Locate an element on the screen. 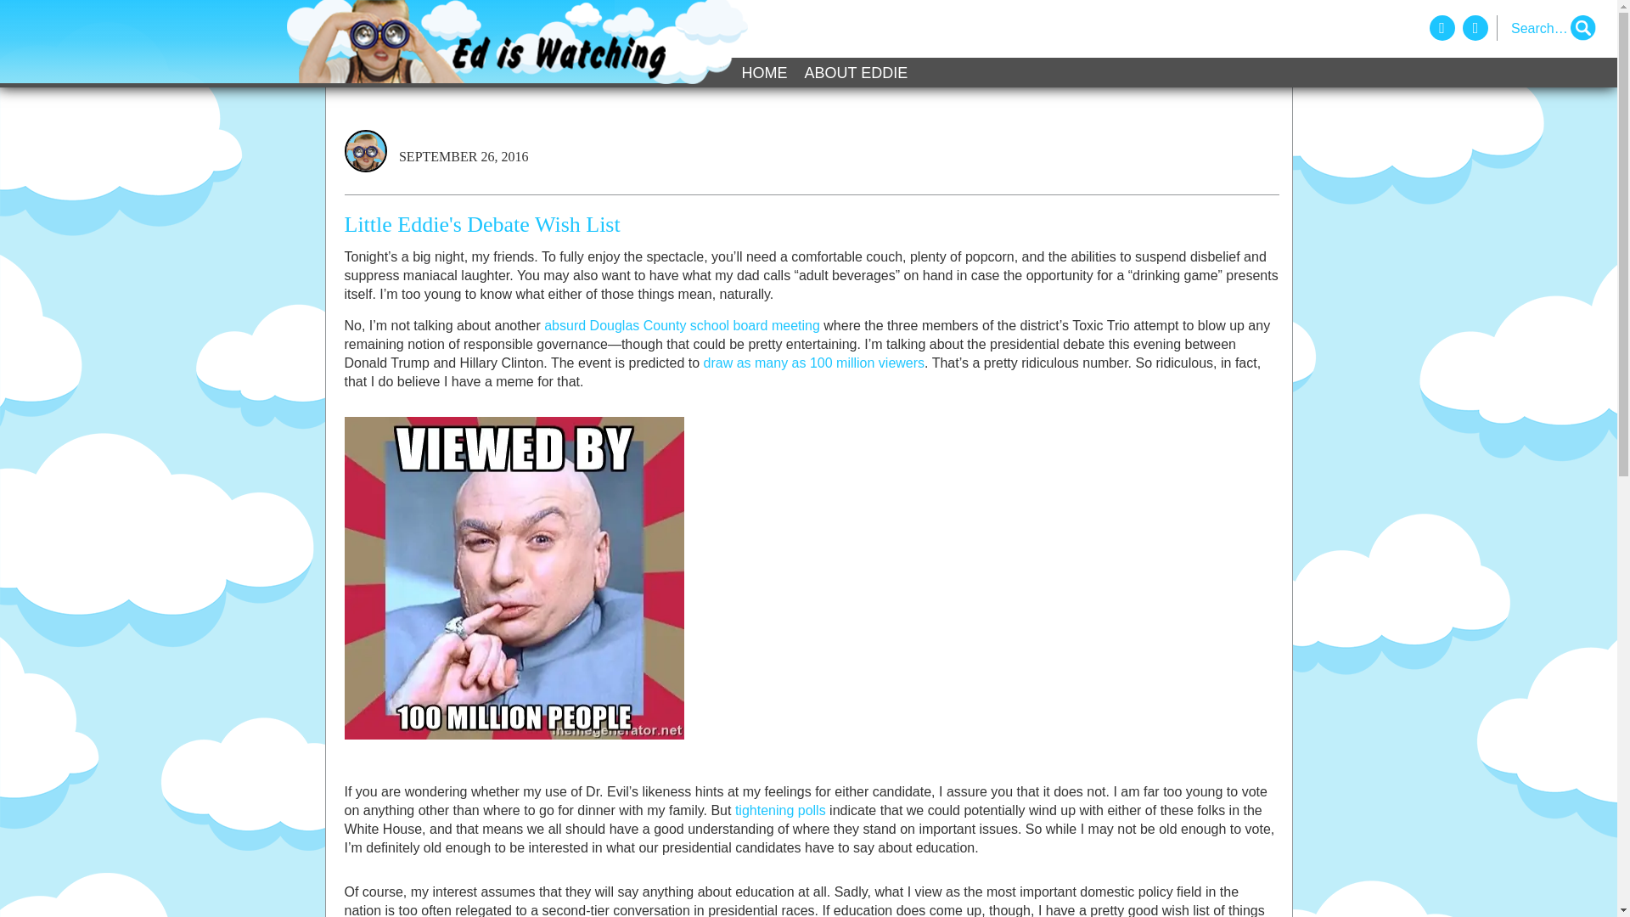  HOME is located at coordinates (764, 73).